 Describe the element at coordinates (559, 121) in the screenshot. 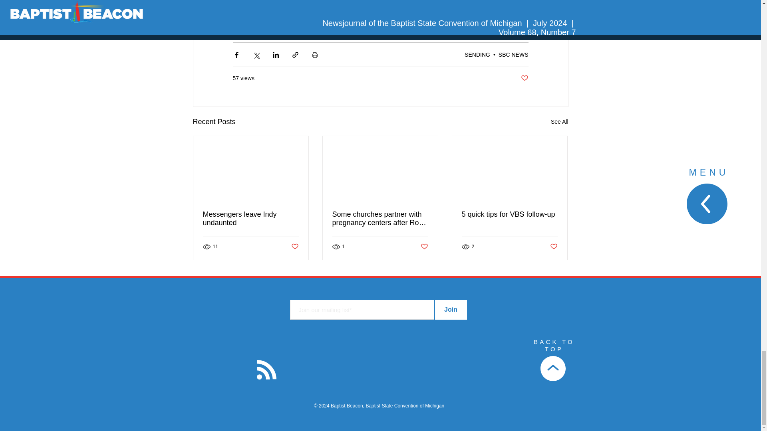

I see `See All` at that location.